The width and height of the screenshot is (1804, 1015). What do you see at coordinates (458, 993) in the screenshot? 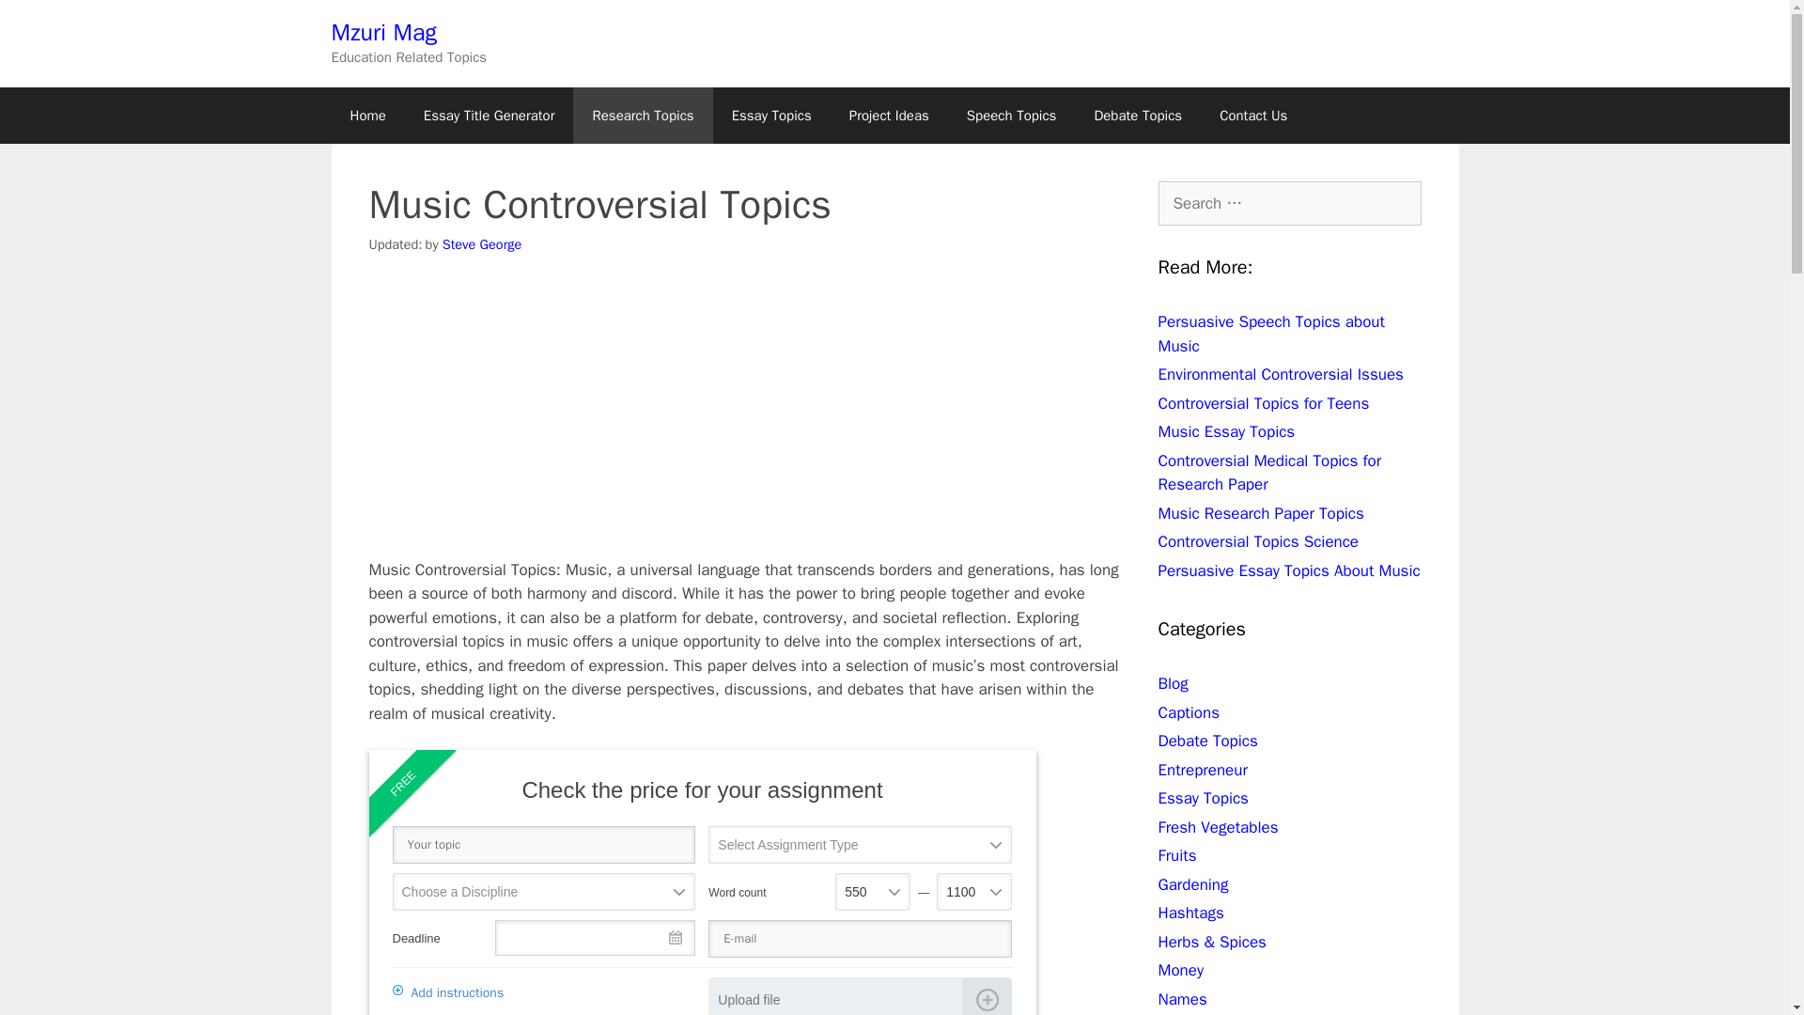
I see `Add instructions` at bounding box center [458, 993].